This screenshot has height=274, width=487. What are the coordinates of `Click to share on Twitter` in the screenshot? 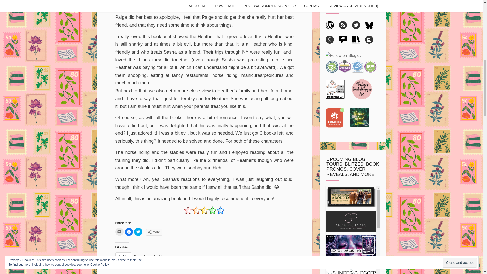 It's located at (138, 232).